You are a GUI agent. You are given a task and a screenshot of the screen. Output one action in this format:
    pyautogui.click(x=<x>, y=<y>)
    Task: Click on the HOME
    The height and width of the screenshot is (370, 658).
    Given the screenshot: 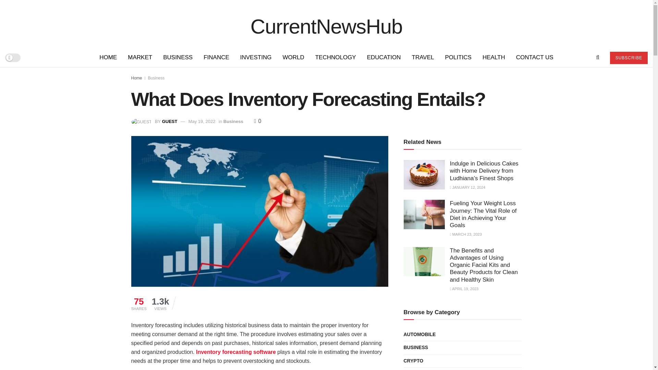 What is the action you would take?
    pyautogui.click(x=108, y=58)
    